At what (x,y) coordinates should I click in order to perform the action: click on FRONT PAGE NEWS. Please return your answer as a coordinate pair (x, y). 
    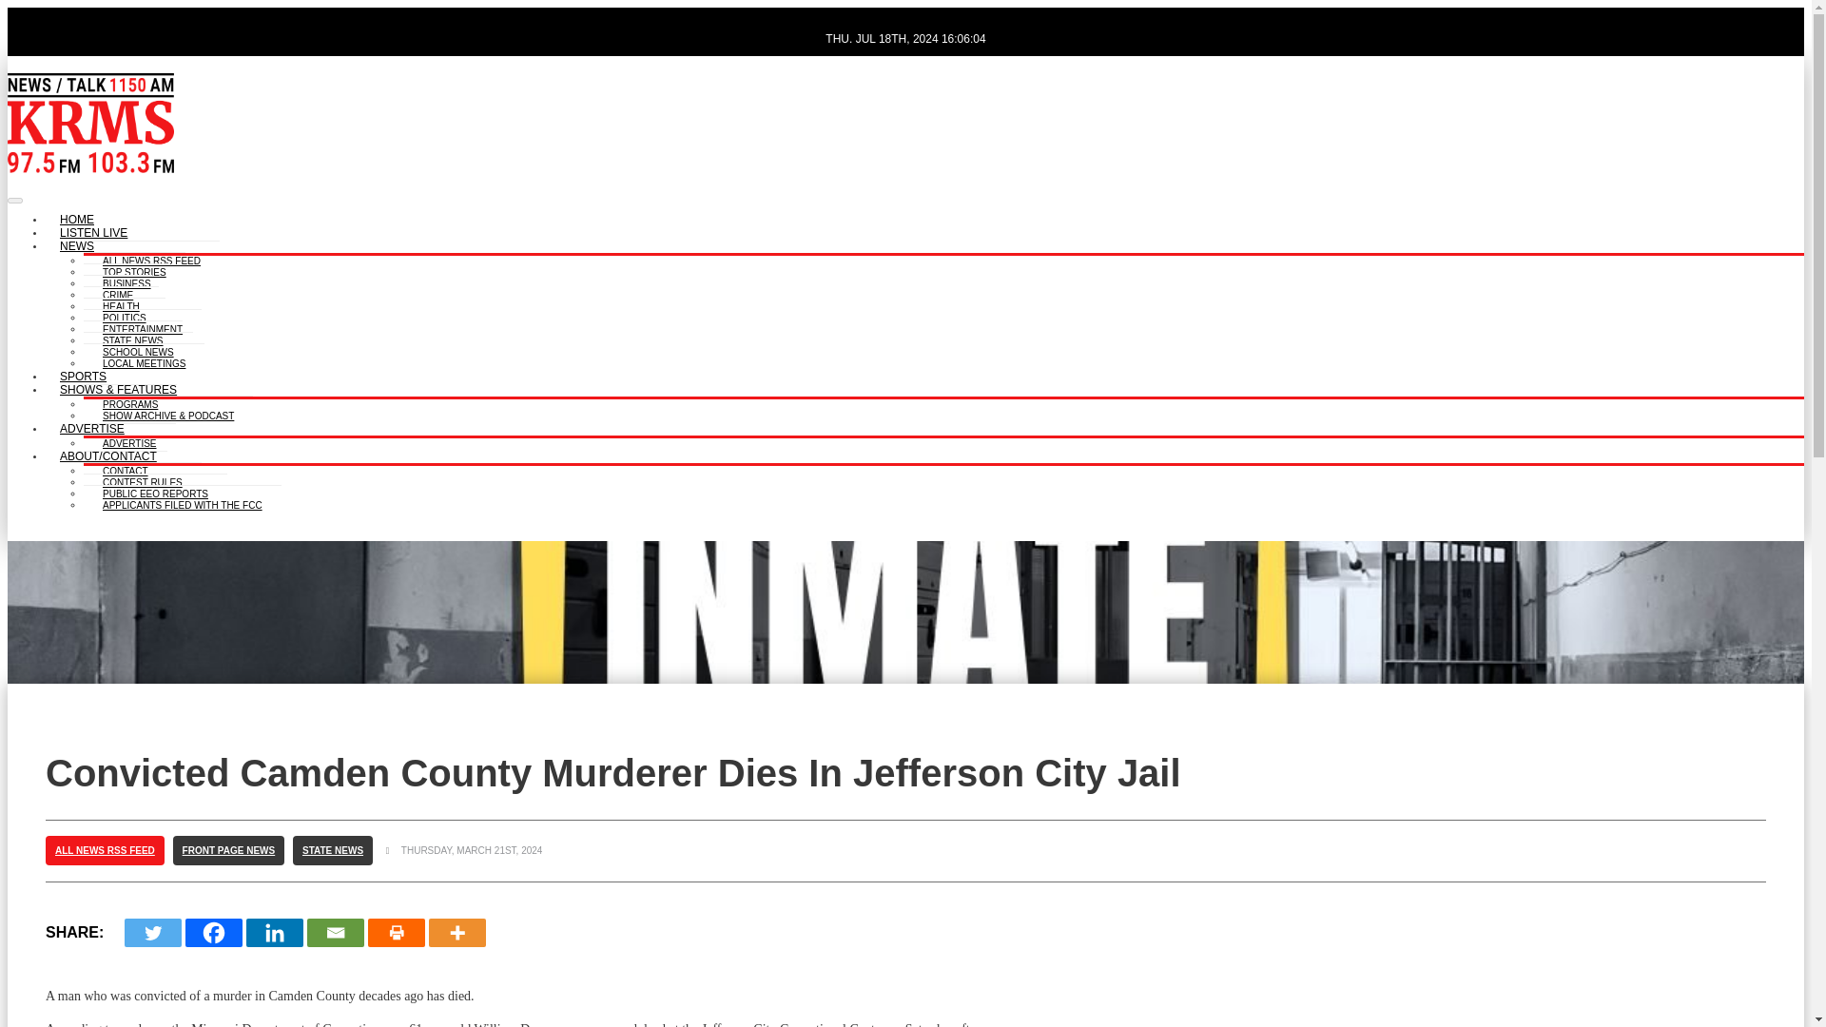
    Looking at the image, I should click on (228, 850).